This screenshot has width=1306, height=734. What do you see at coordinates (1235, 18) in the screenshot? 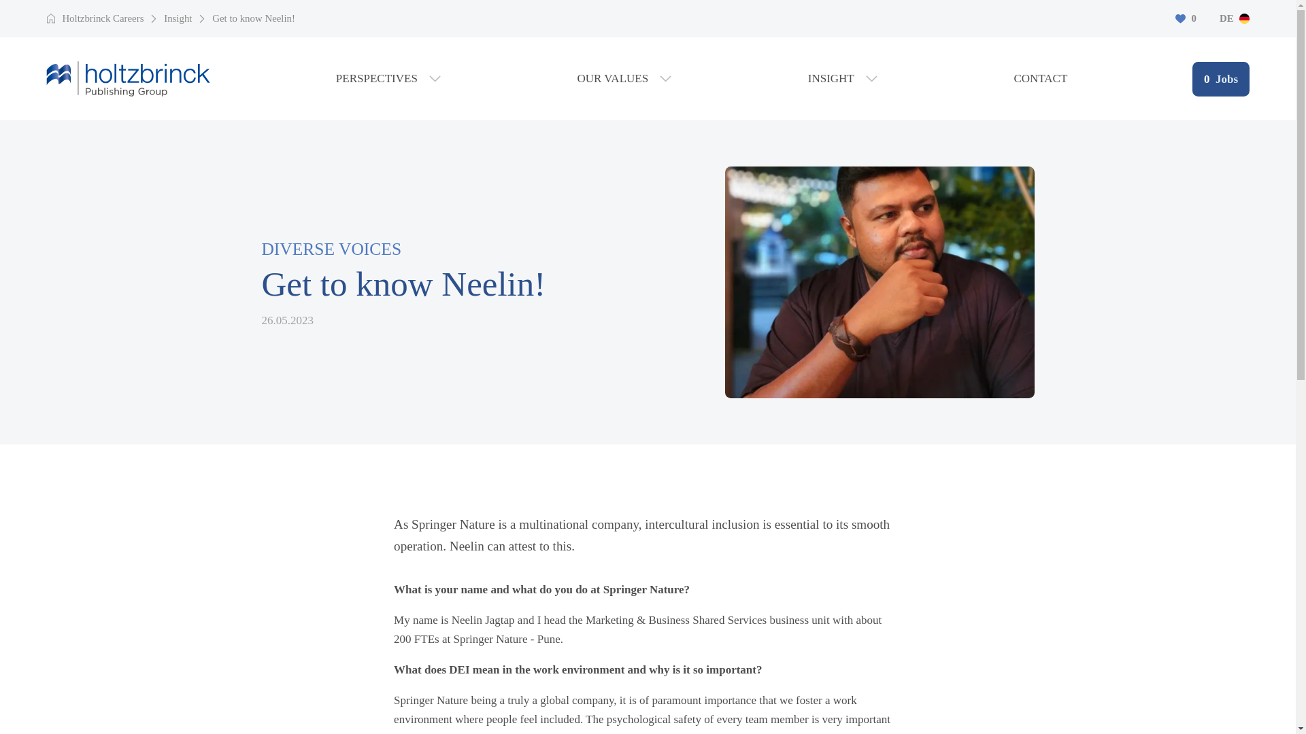
I see `Get to know Neelin!` at bounding box center [1235, 18].